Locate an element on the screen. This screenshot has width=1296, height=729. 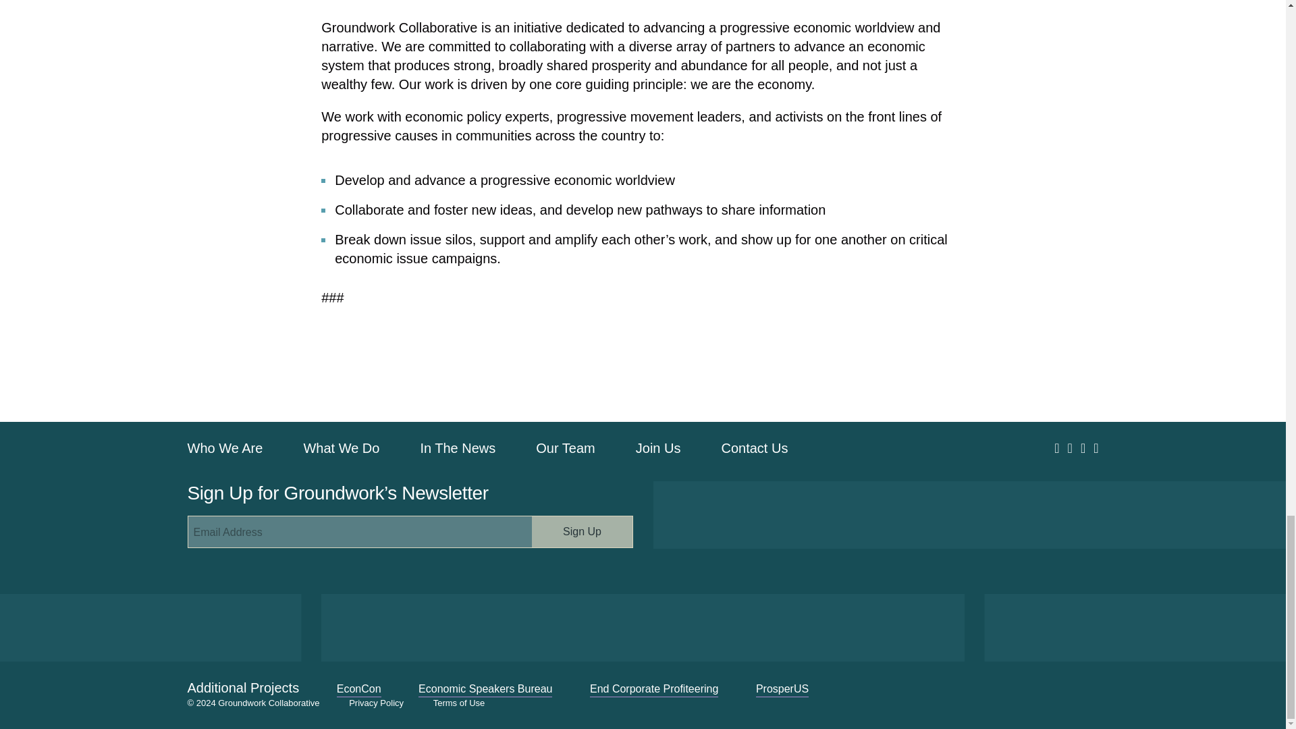
Sign Up is located at coordinates (582, 532).